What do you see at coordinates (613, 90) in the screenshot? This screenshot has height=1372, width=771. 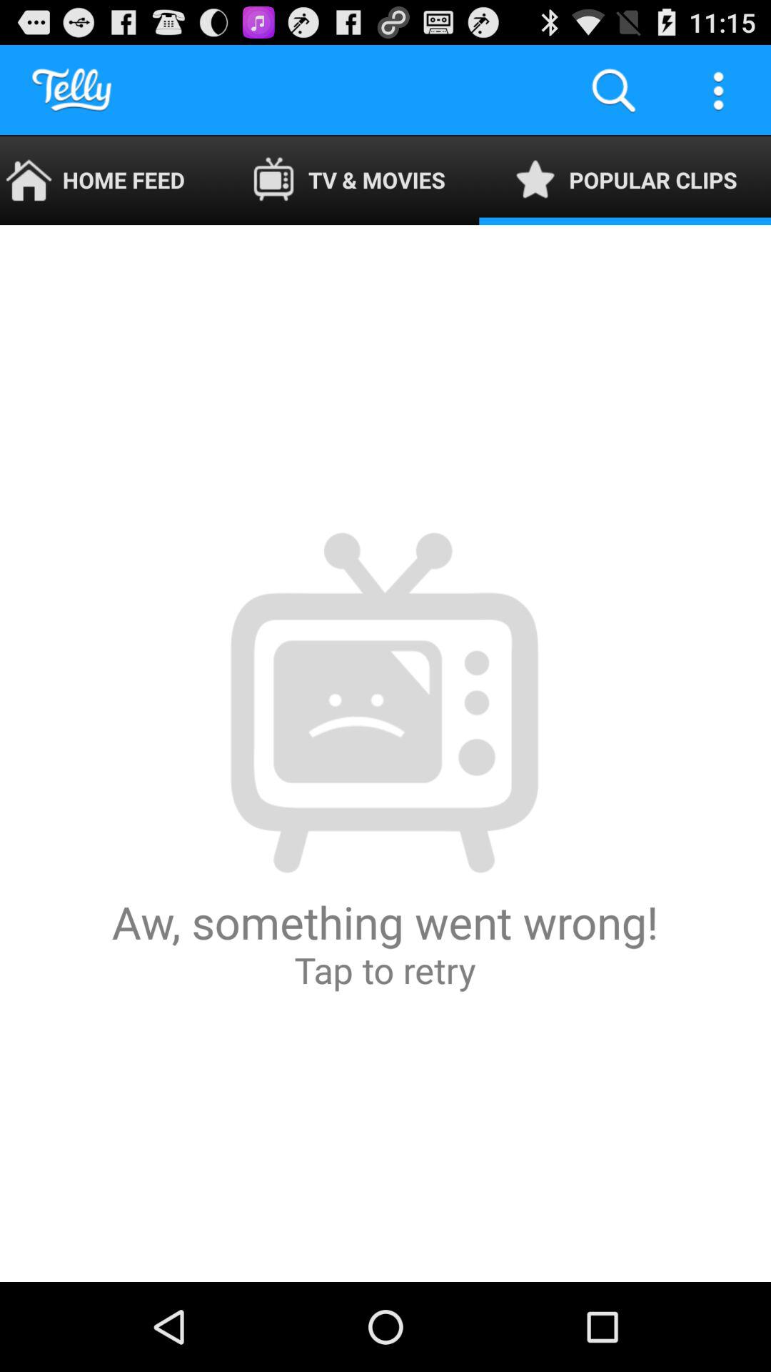 I see `select icon above popular clips item` at bounding box center [613, 90].